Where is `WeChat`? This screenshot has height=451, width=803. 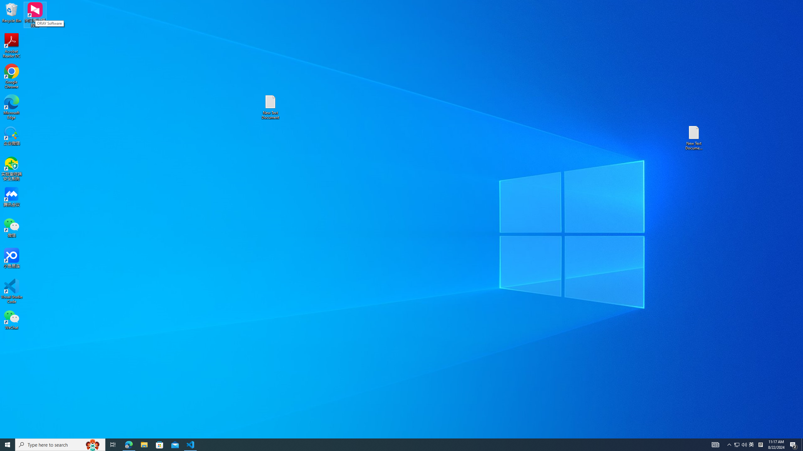 WeChat is located at coordinates (12, 319).